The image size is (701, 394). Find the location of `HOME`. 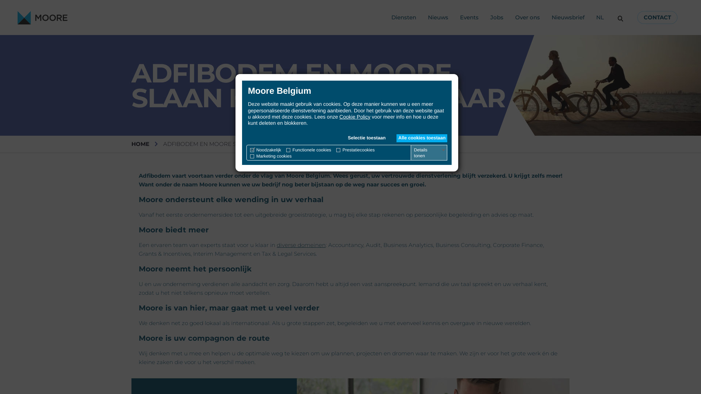

HOME is located at coordinates (140, 144).